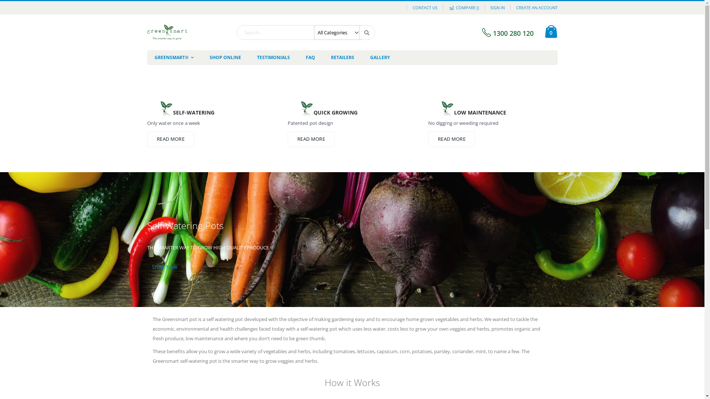 The height and width of the screenshot is (399, 710). What do you see at coordinates (273, 58) in the screenshot?
I see `TESTIMONIALS` at bounding box center [273, 58].